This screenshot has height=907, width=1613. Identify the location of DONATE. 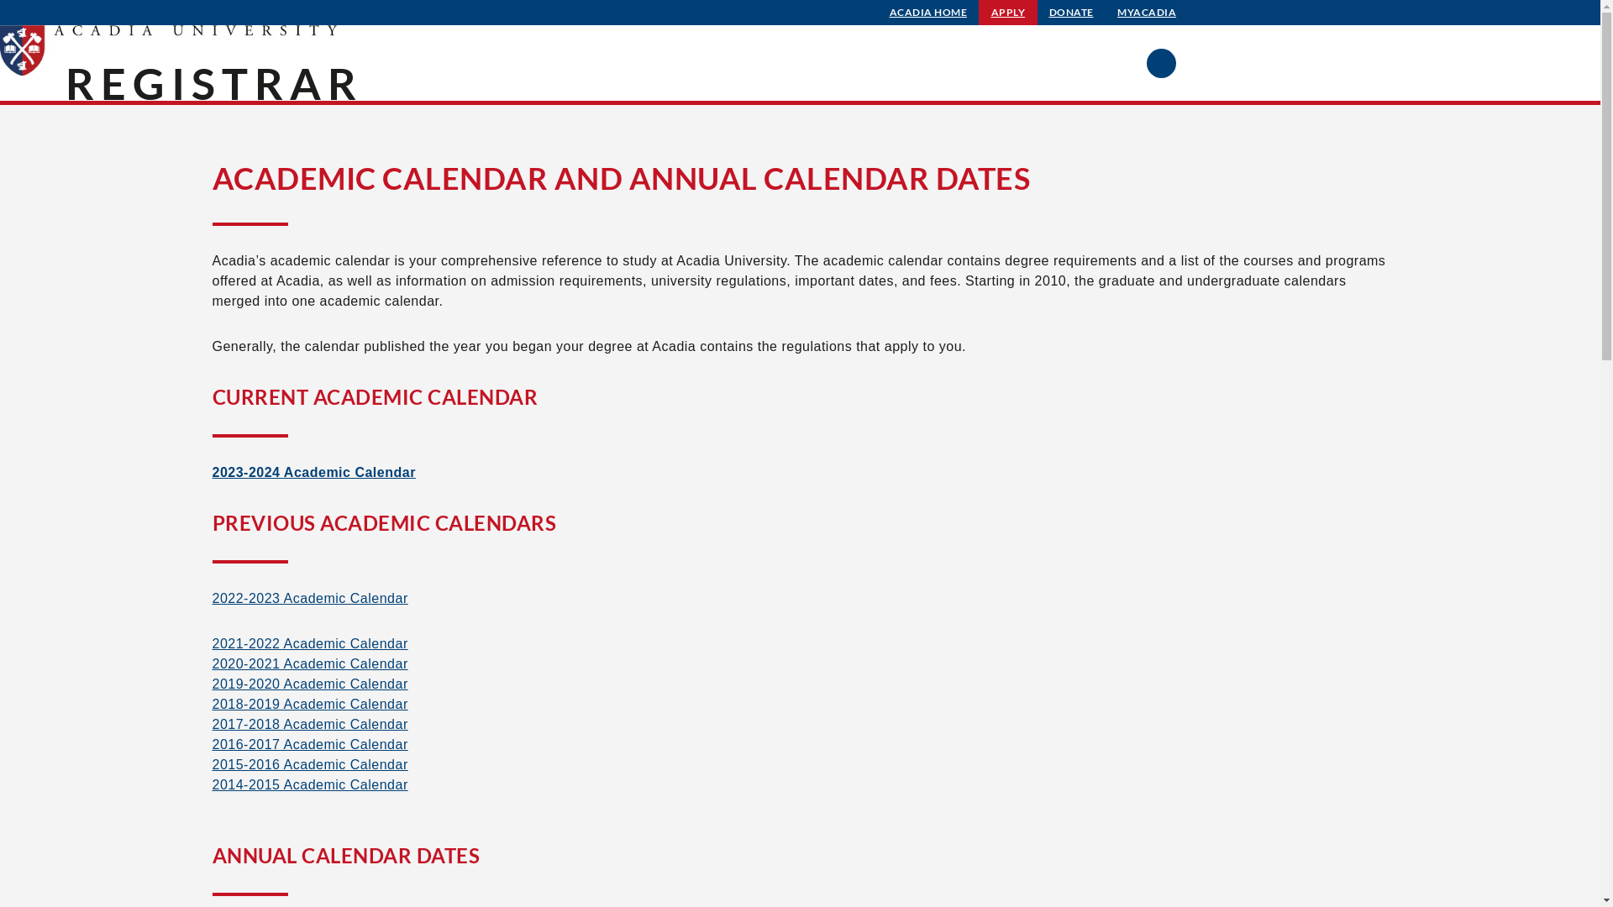
(1072, 13).